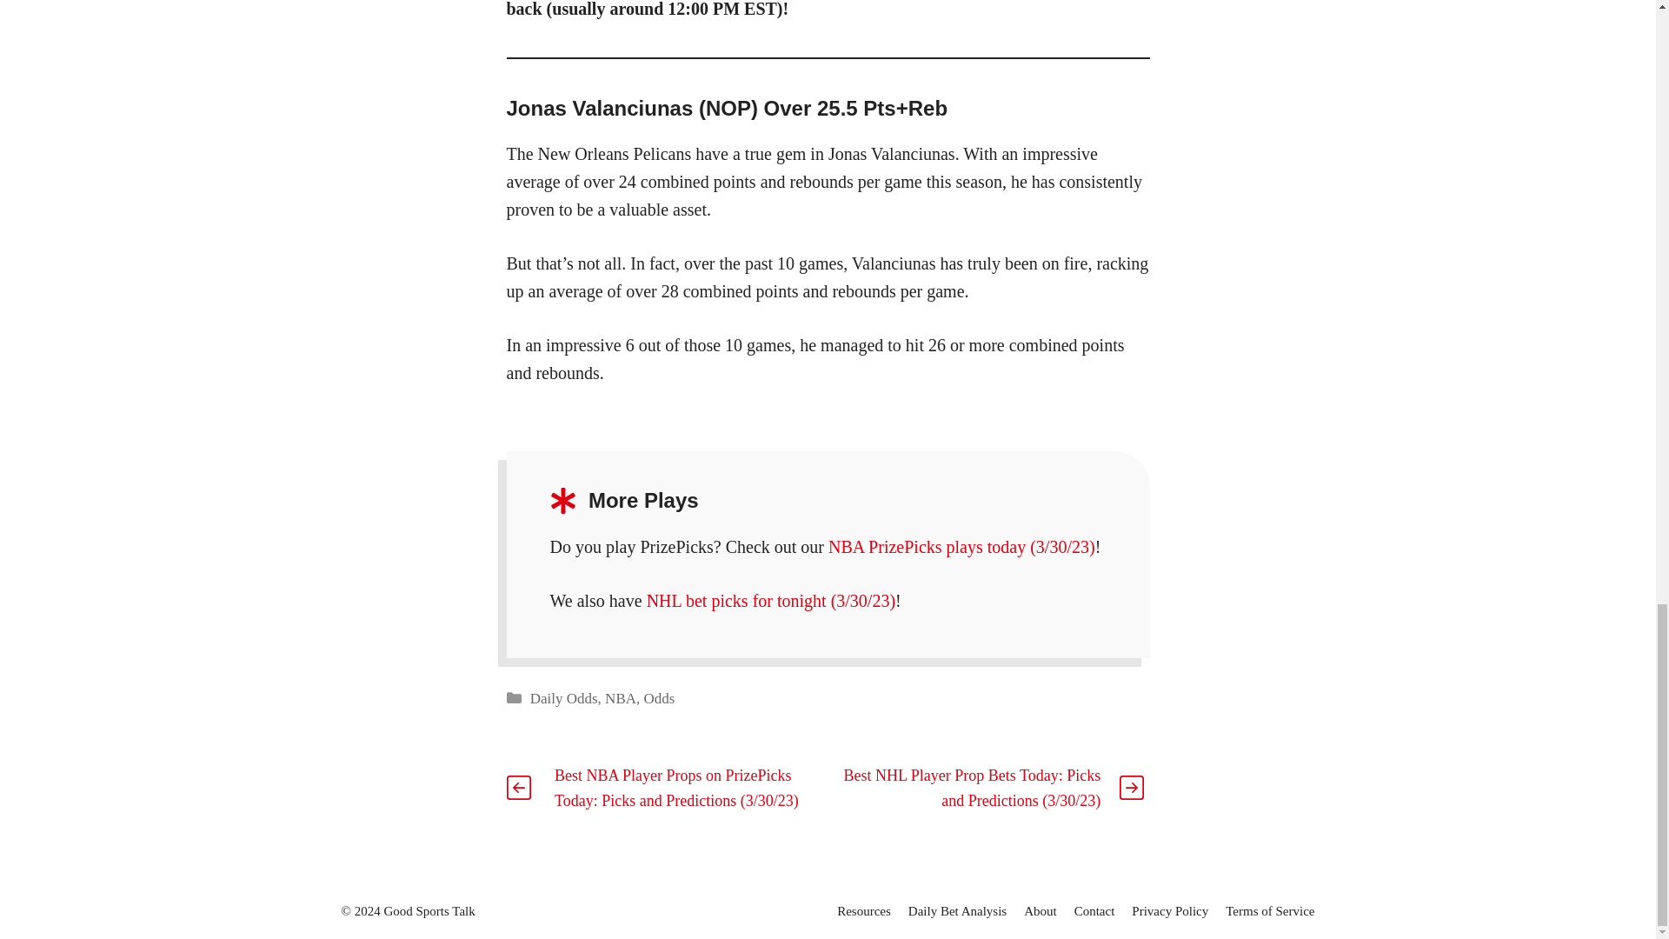 The height and width of the screenshot is (939, 1669). What do you see at coordinates (956, 911) in the screenshot?
I see `Daily Bet Analysis` at bounding box center [956, 911].